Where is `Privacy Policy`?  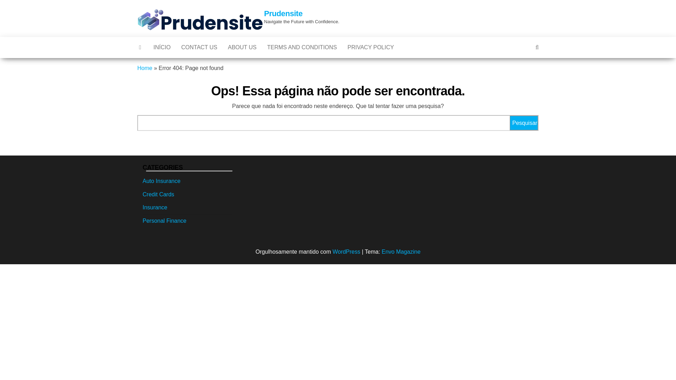 Privacy Policy is located at coordinates (370, 47).